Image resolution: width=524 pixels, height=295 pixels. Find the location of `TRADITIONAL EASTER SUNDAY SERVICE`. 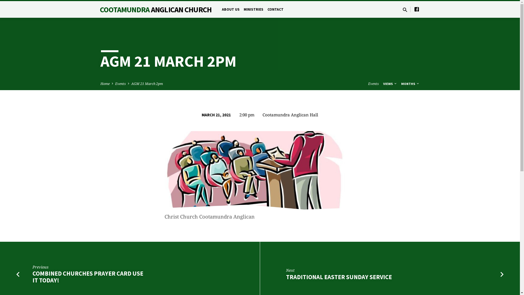

TRADITIONAL EASTER SUNDAY SERVICE is located at coordinates (339, 277).